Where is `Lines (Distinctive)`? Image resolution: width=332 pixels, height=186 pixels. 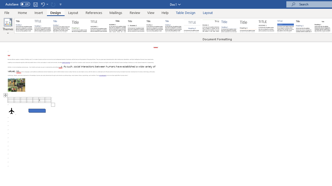 Lines (Distinctive) is located at coordinates (211, 26).